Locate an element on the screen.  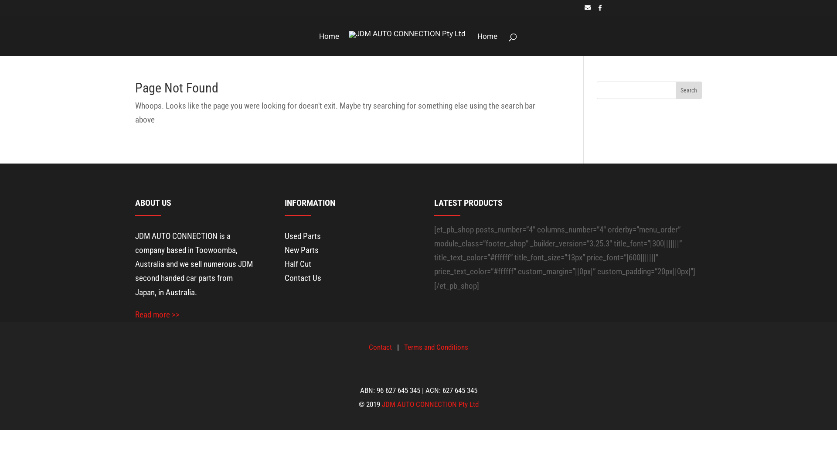
Contact Us is located at coordinates (303, 278).